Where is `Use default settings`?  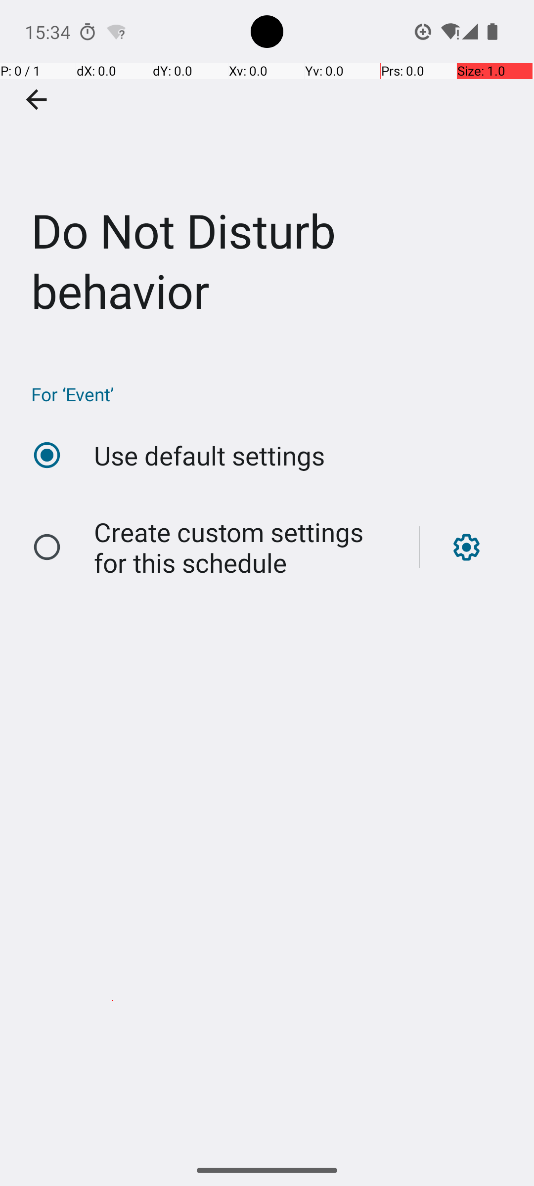
Use default settings is located at coordinates (210, 456).